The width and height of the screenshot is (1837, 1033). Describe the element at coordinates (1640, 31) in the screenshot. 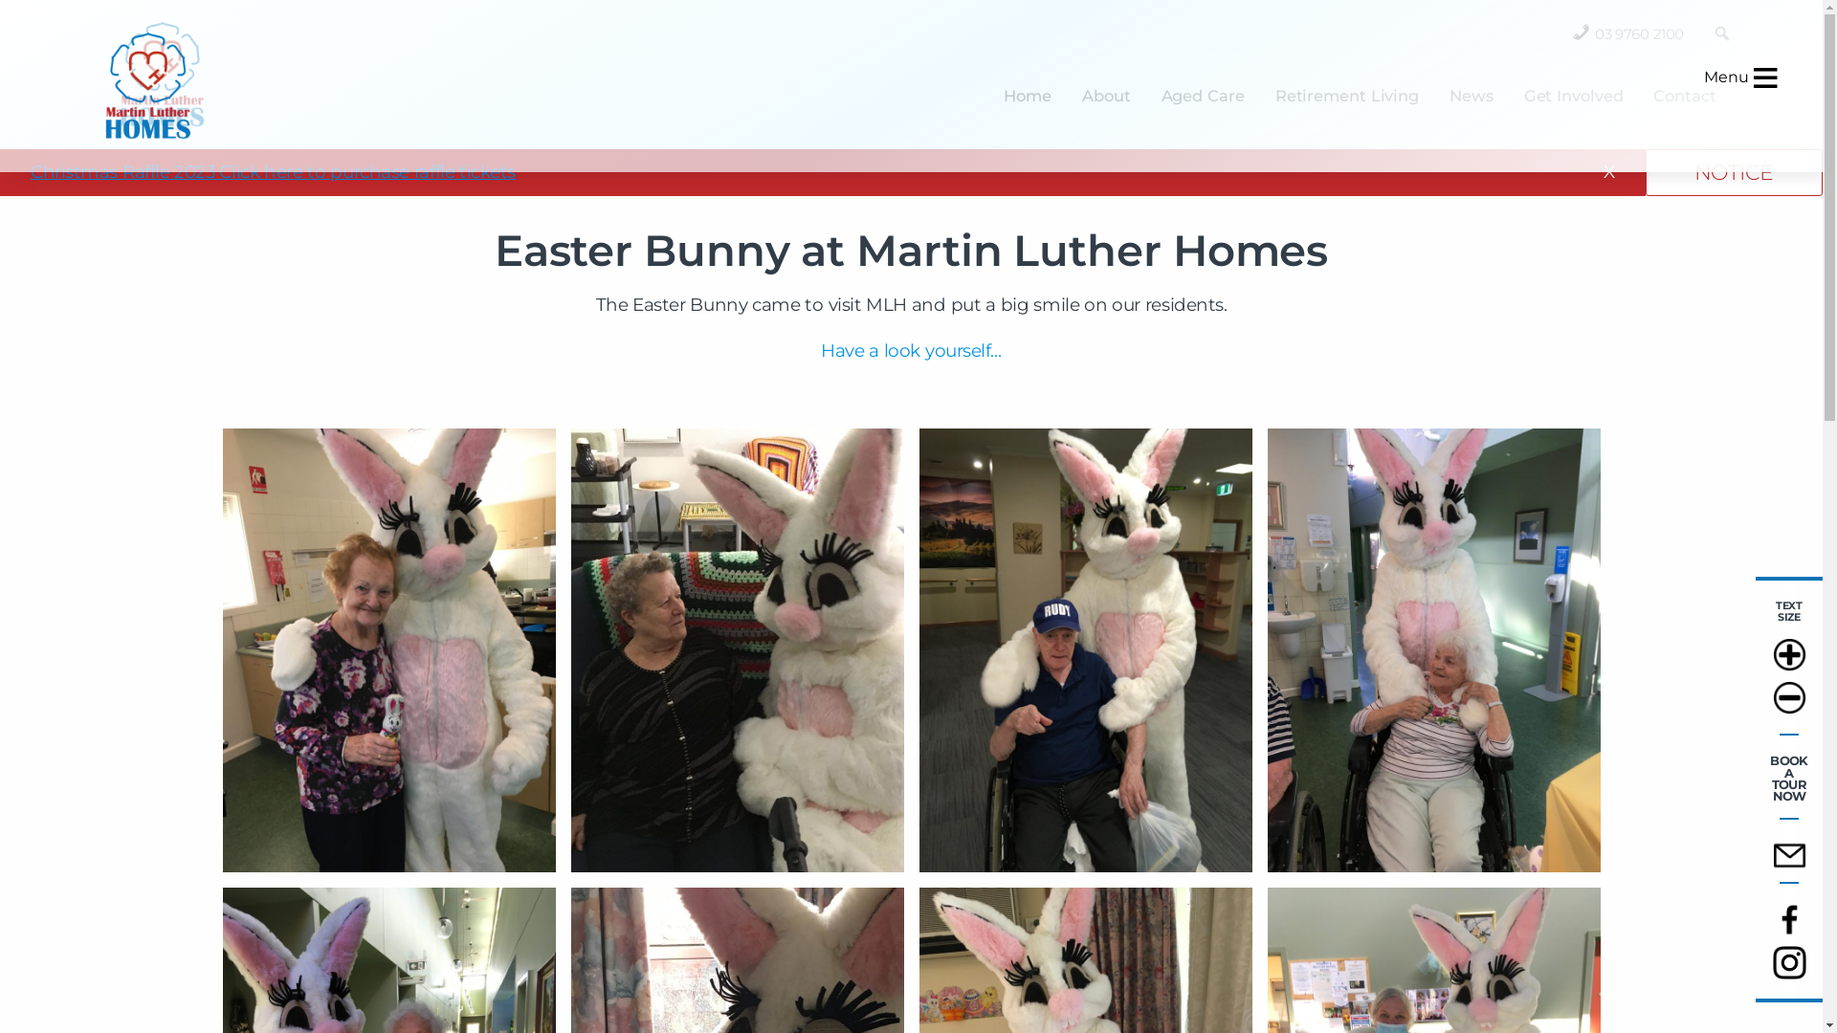

I see `03 9760 2100` at that location.